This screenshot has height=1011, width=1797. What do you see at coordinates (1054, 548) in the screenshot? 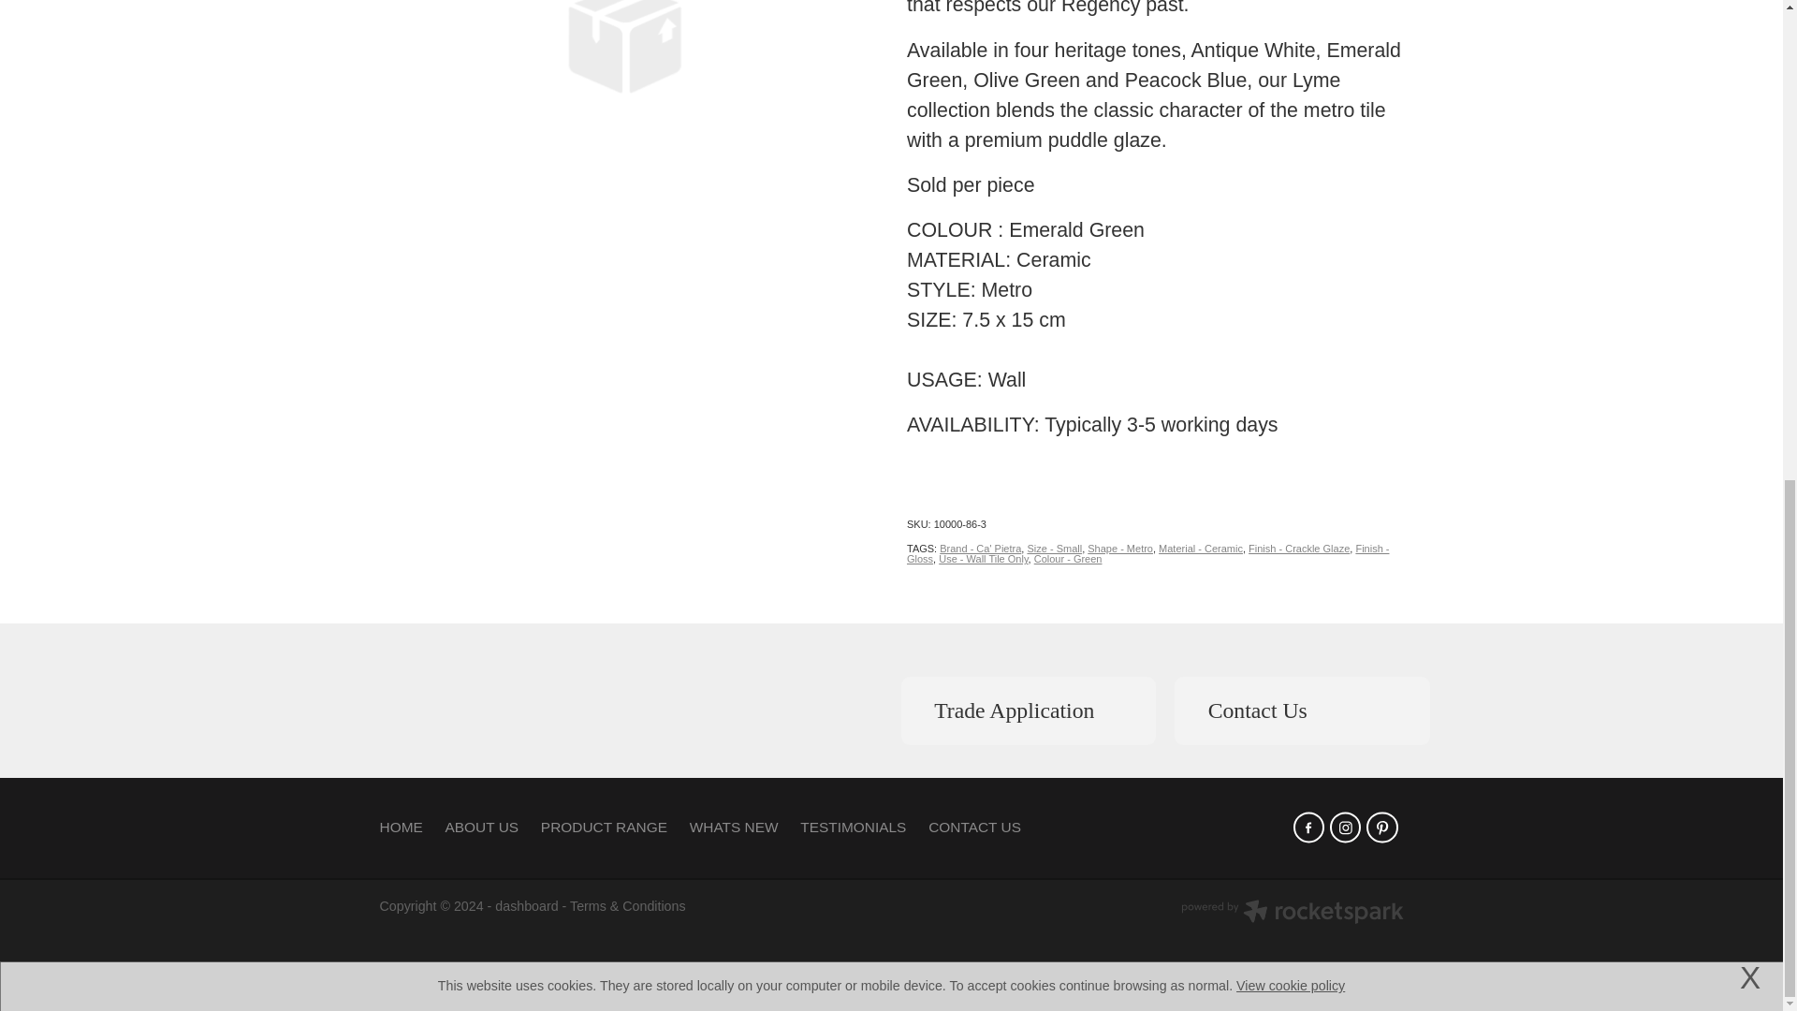
I see `Size - Small` at bounding box center [1054, 548].